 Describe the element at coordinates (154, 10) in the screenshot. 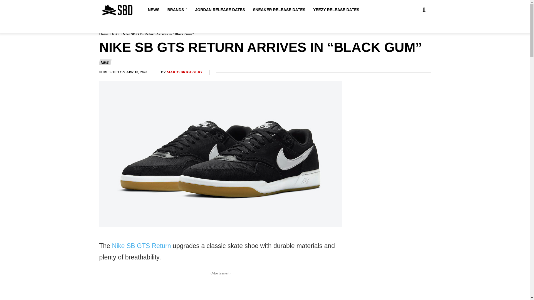

I see `NEWS` at that location.